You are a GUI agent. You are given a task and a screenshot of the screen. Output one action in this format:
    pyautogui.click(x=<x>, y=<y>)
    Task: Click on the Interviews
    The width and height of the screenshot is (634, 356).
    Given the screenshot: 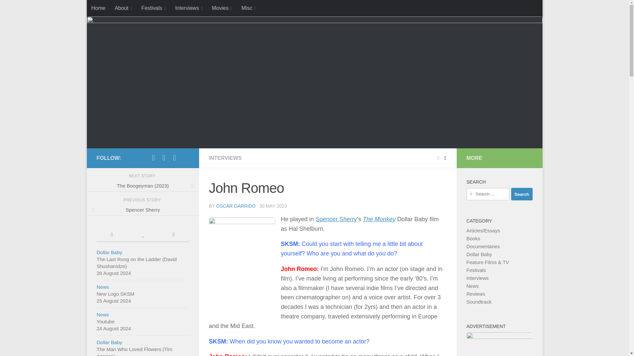 What is the action you would take?
    pyautogui.click(x=189, y=8)
    